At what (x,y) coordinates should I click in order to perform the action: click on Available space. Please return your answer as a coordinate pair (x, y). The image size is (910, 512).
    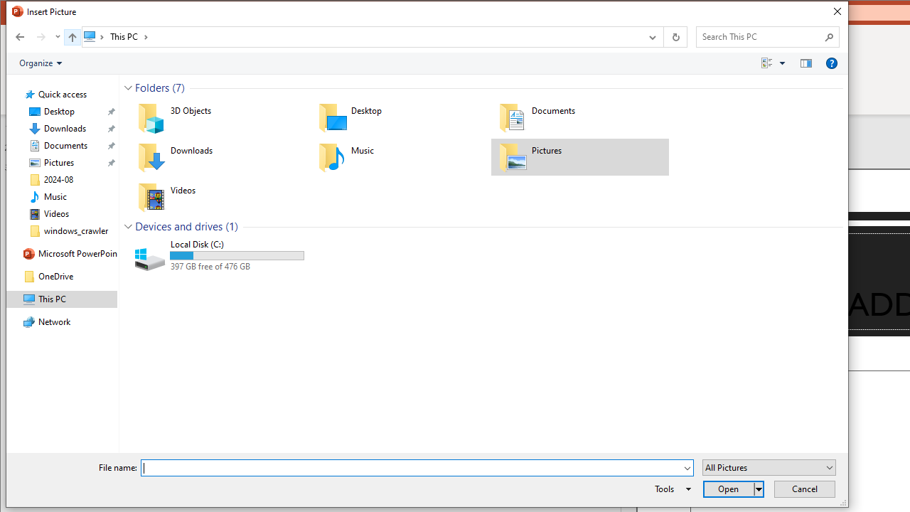
    Looking at the image, I should click on (237, 267).